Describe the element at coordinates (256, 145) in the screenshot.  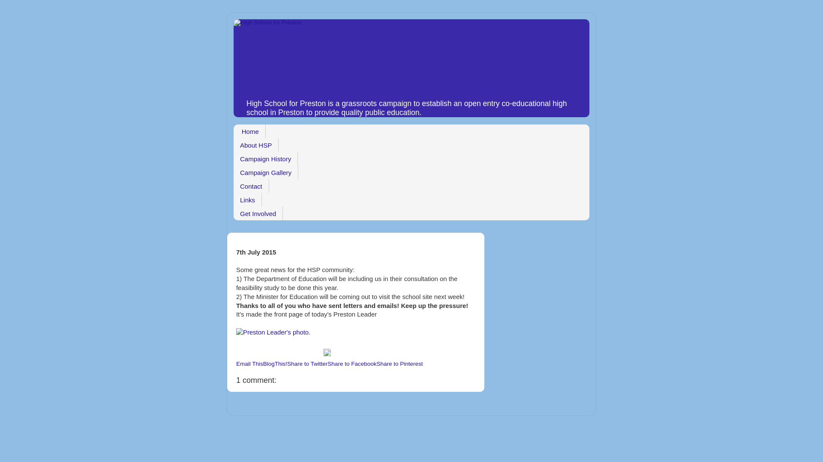
I see `About HSP` at that location.